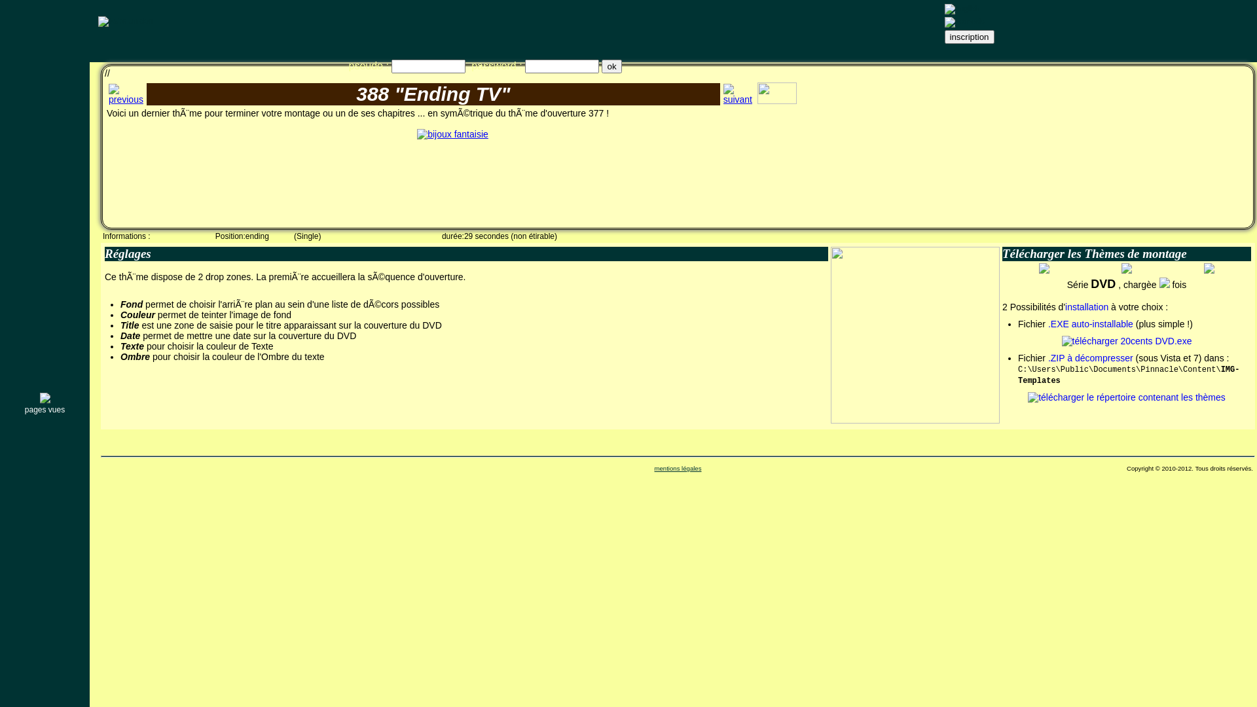 The image size is (1257, 707). Describe the element at coordinates (1091, 324) in the screenshot. I see `.EXE auto-installable` at that location.